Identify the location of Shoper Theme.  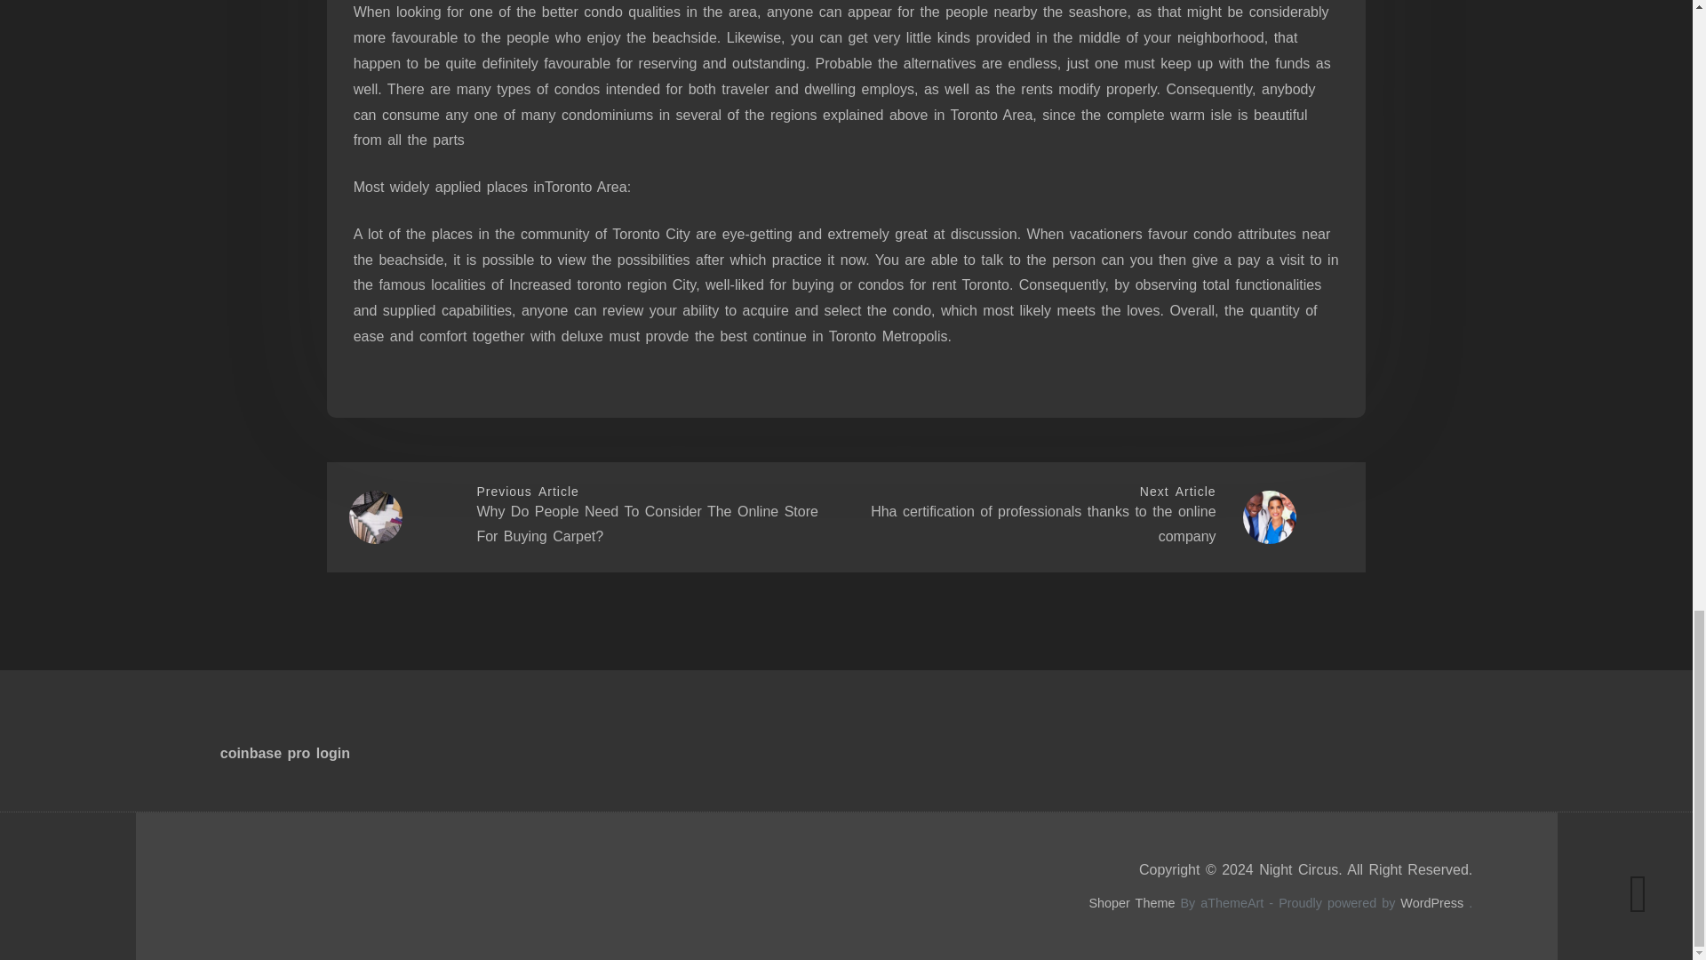
(1131, 902).